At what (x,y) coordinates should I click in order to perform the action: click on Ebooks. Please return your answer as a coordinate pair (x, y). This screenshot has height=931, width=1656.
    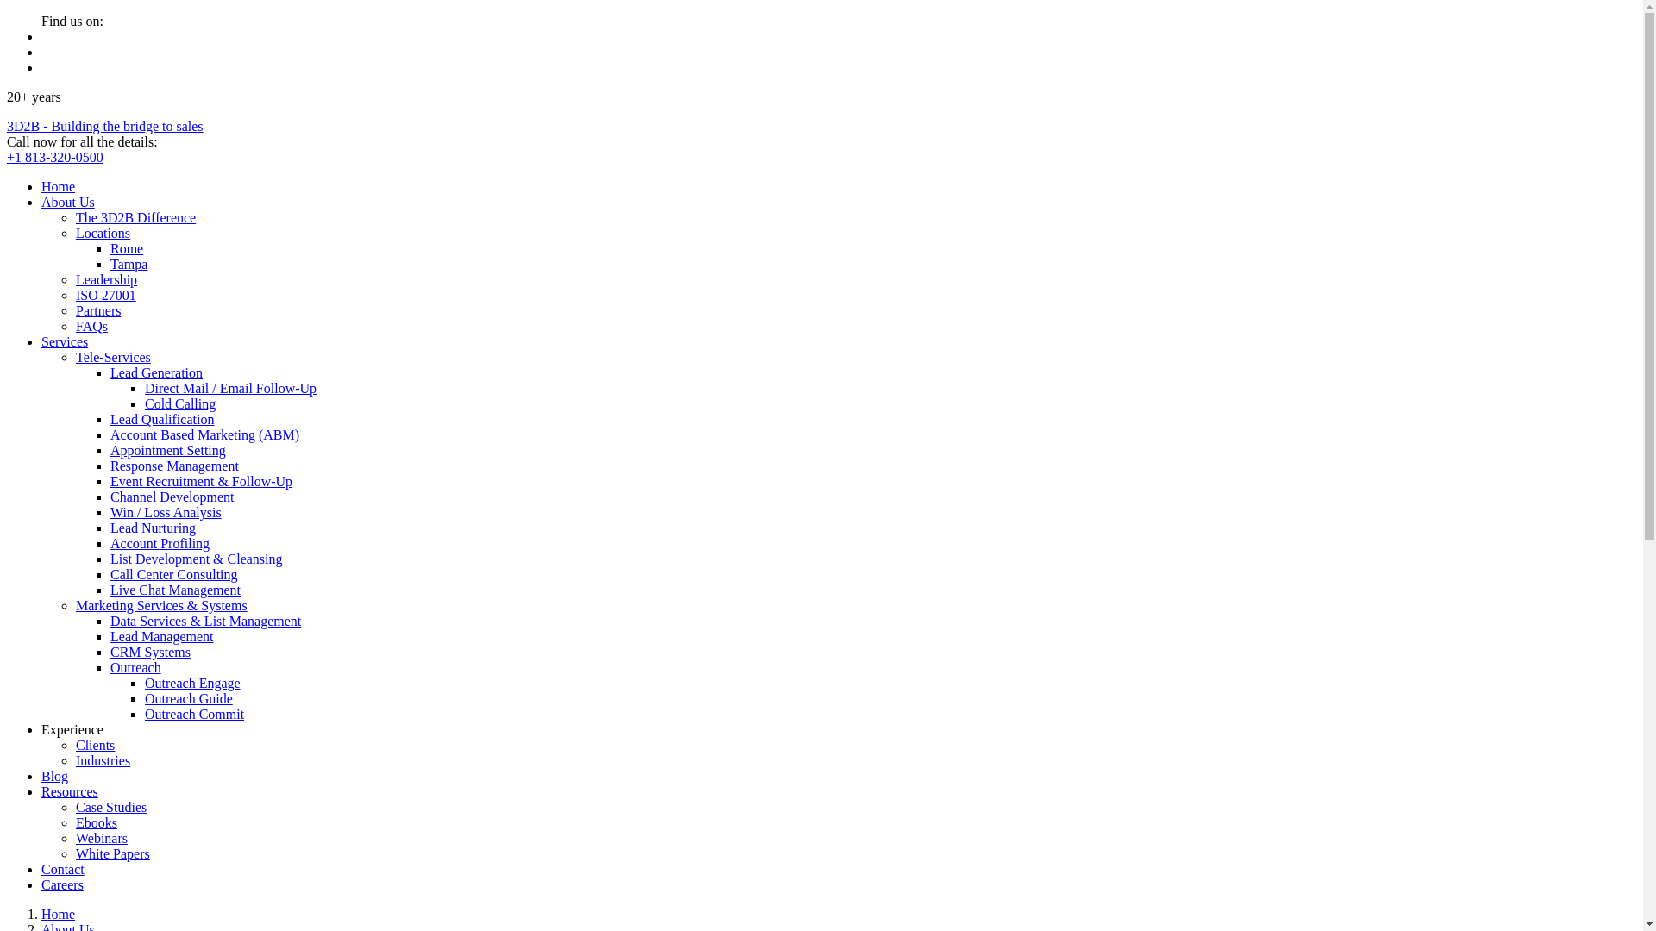
    Looking at the image, I should click on (97, 822).